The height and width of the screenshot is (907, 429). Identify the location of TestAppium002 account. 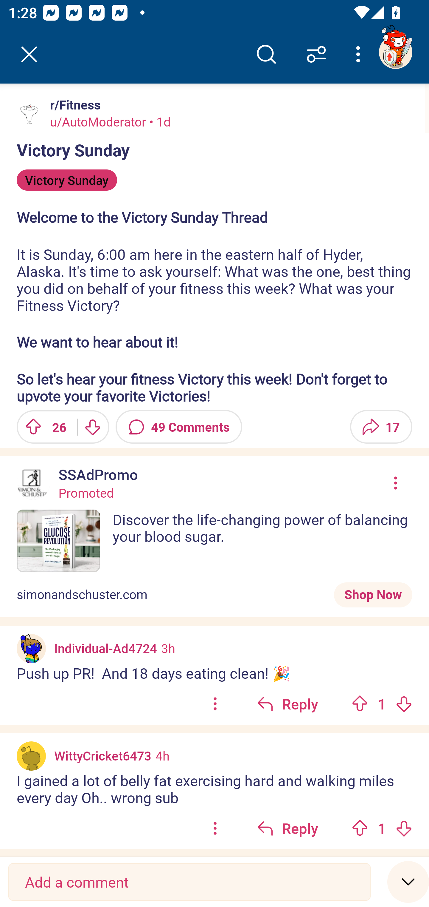
(395, 52).